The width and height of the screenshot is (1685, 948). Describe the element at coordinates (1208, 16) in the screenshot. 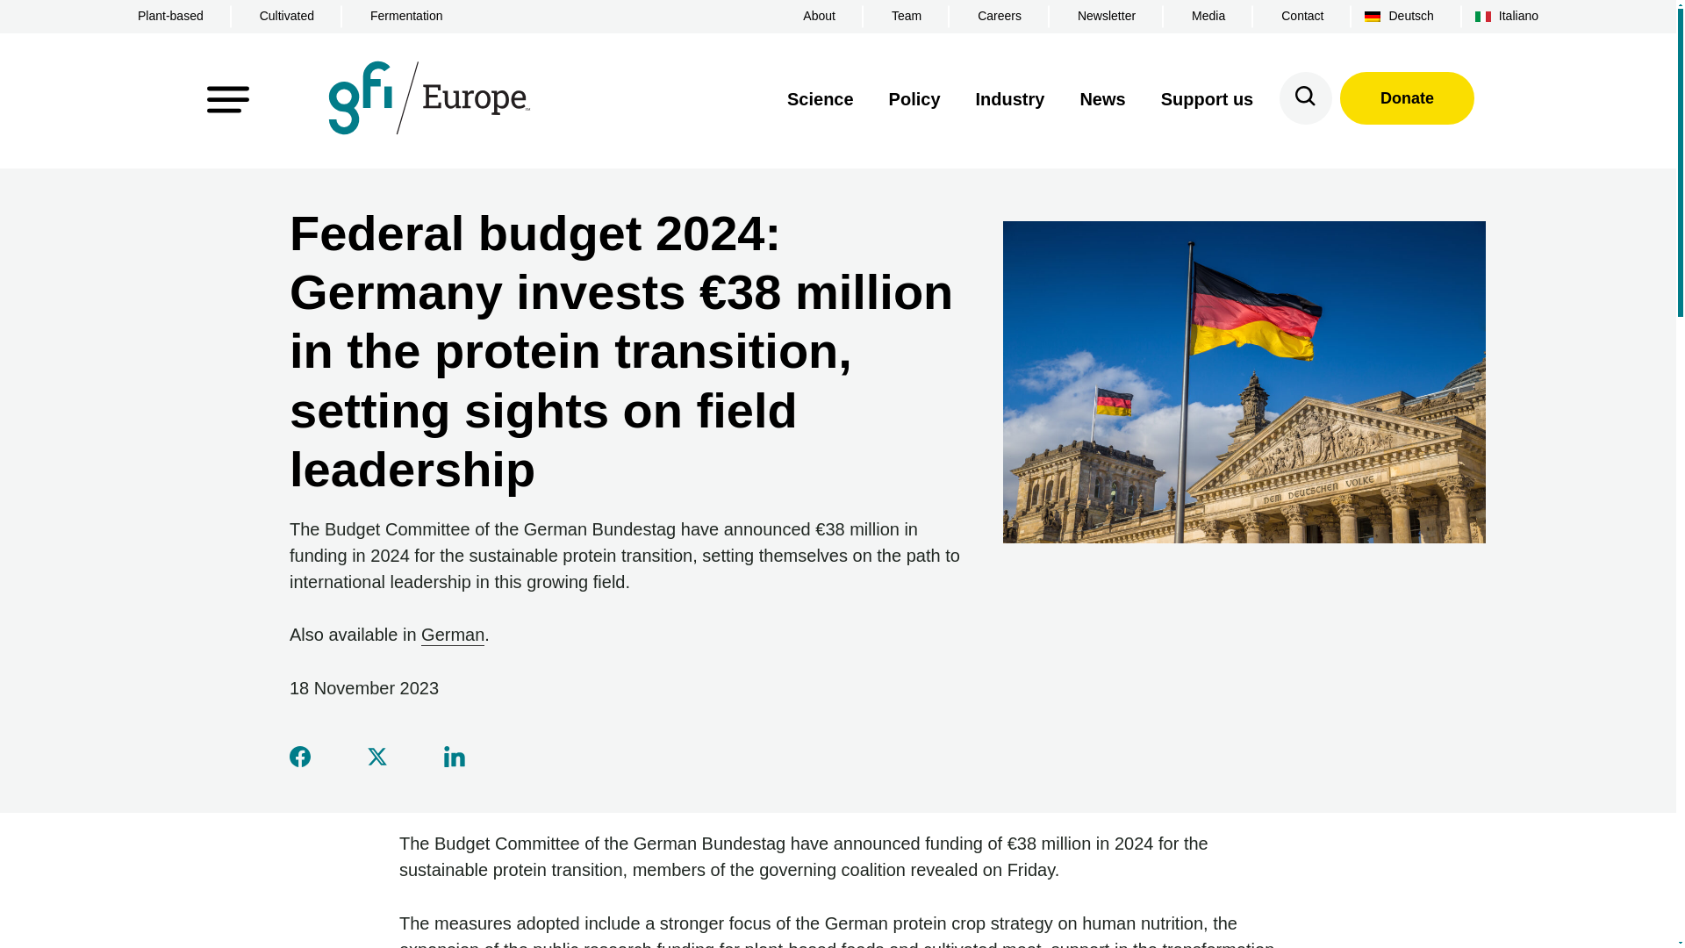

I see `Media` at that location.